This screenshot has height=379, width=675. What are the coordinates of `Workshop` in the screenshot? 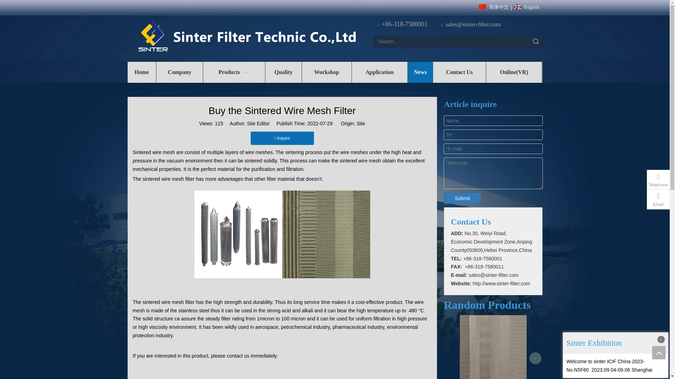 It's located at (327, 72).